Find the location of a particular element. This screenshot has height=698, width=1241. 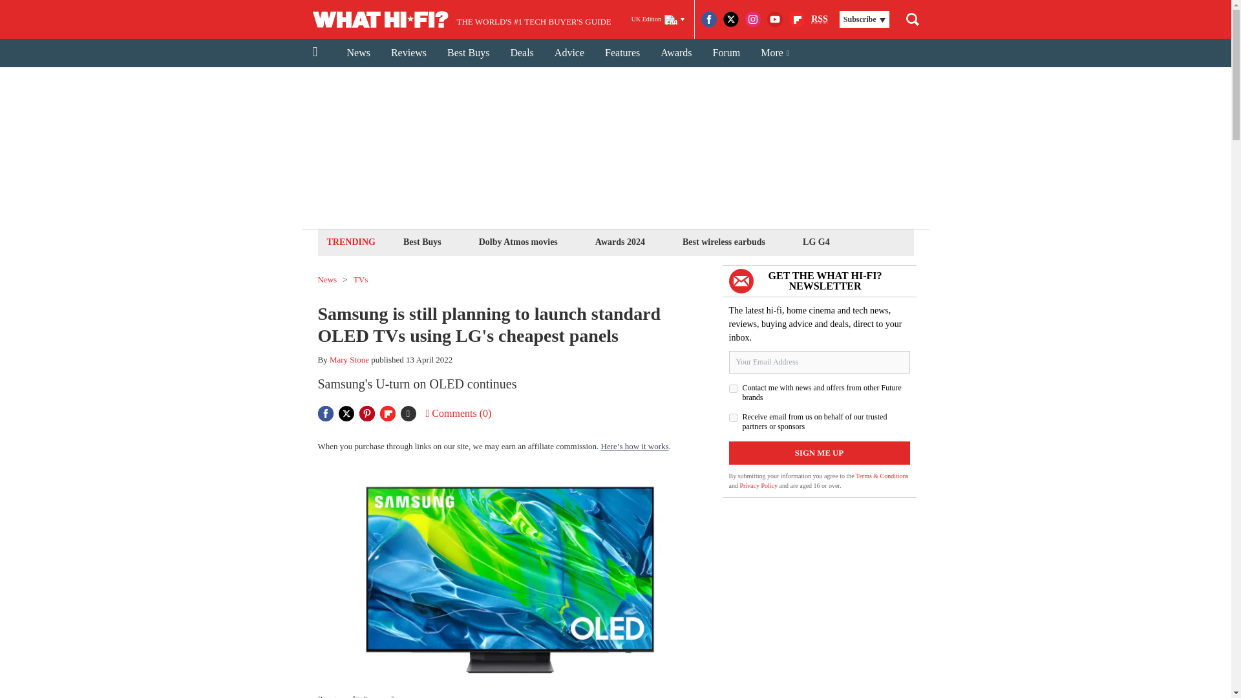

on is located at coordinates (733, 389).